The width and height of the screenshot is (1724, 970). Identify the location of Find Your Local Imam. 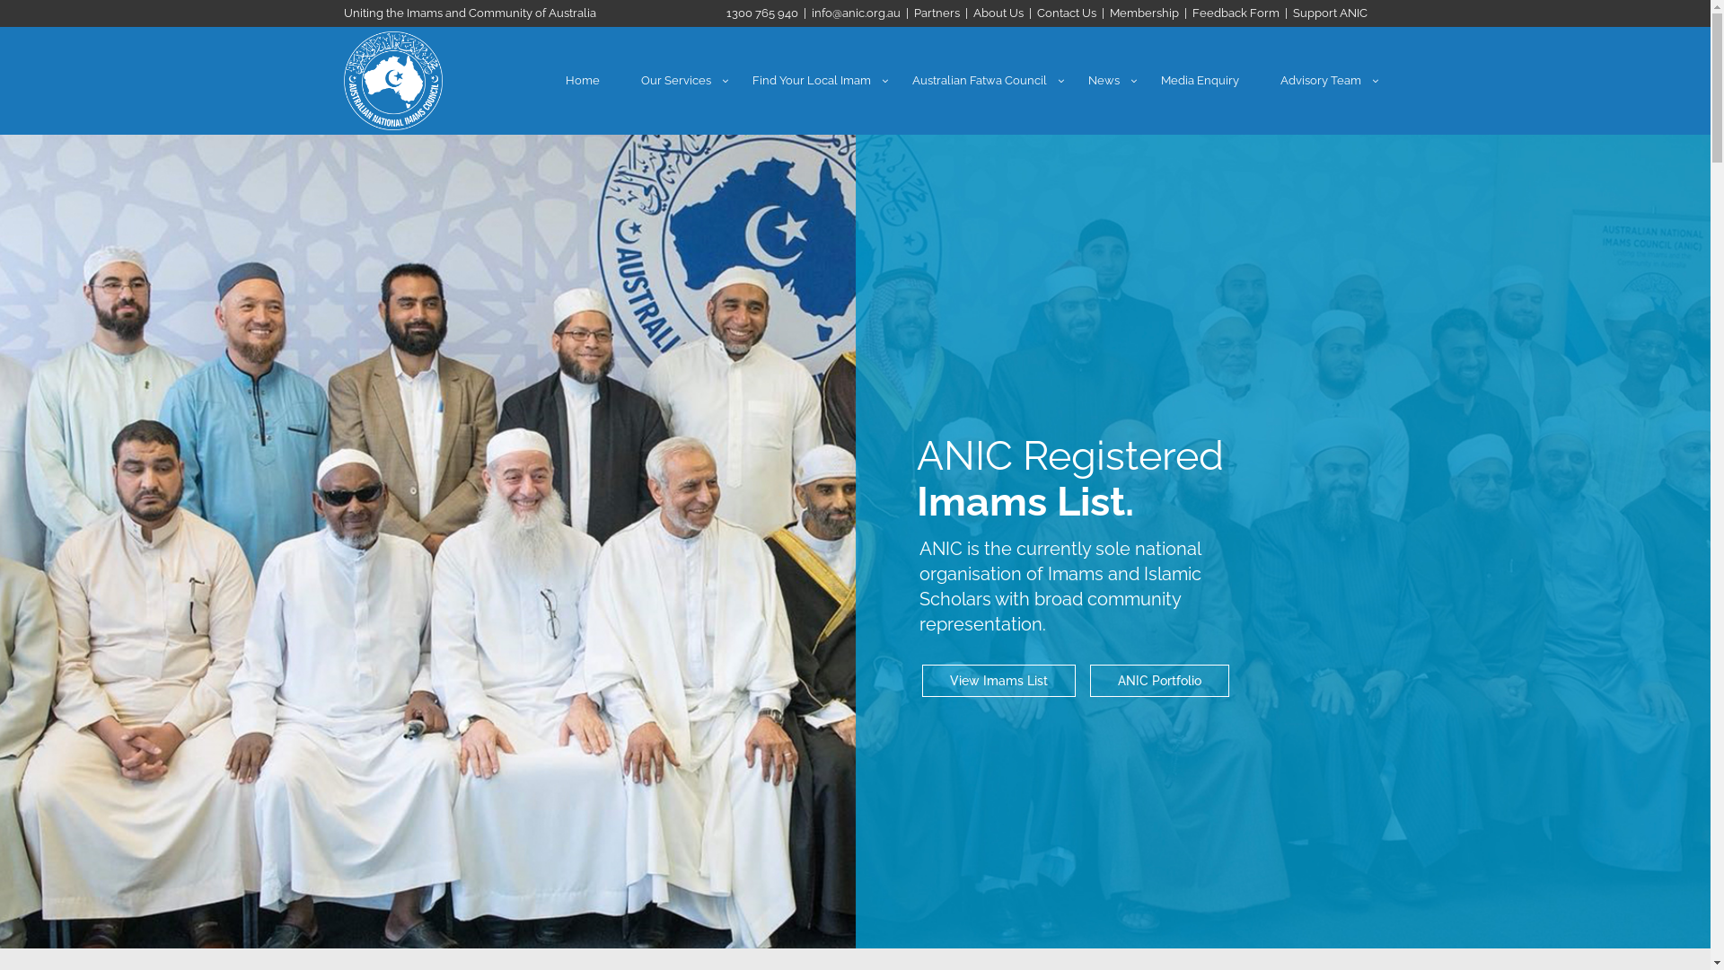
(810, 81).